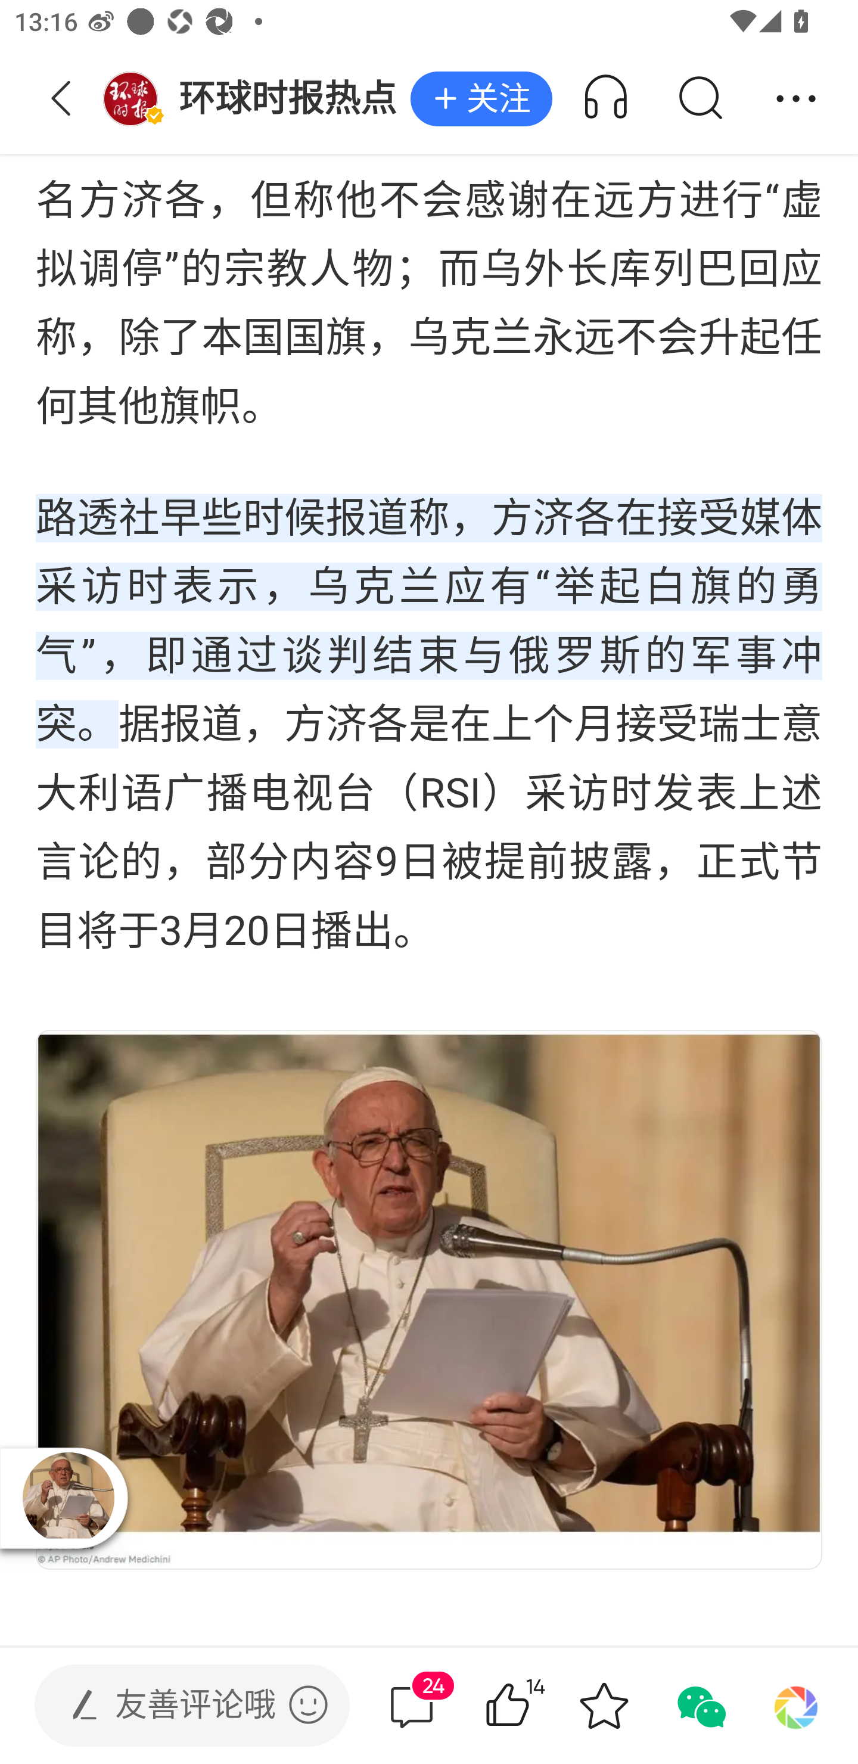  What do you see at coordinates (256, 99) in the screenshot?
I see `环球时报热点` at bounding box center [256, 99].